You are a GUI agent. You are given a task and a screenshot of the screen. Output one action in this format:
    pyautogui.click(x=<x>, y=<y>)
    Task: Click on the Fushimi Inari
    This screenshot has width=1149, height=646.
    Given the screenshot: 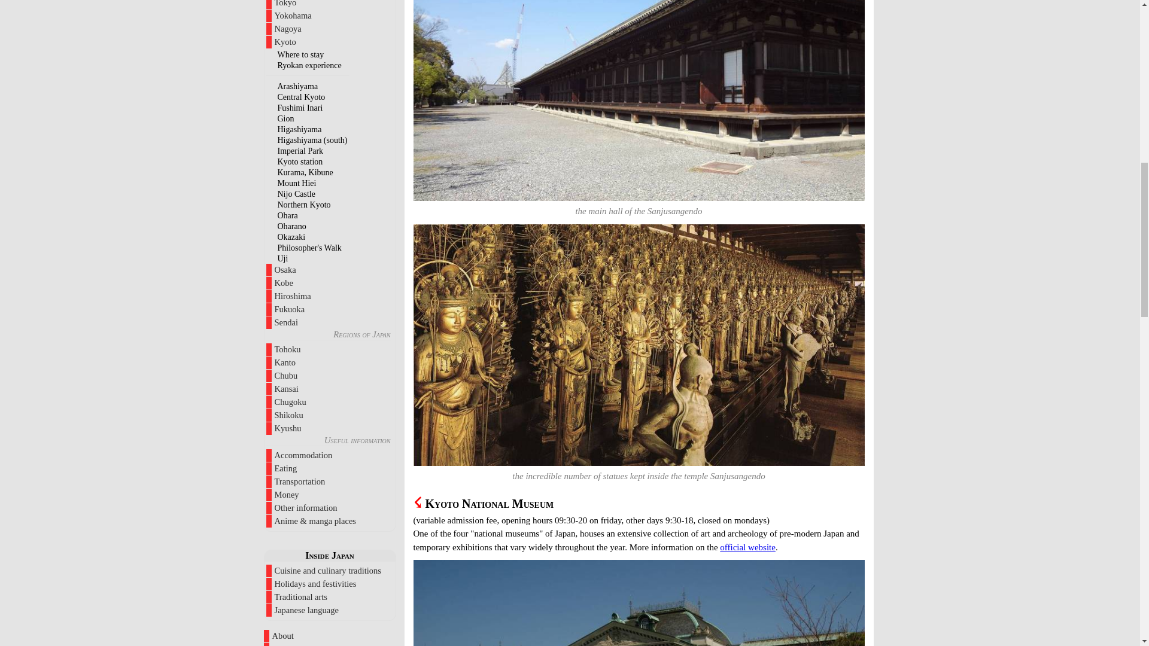 What is the action you would take?
    pyautogui.click(x=300, y=106)
    